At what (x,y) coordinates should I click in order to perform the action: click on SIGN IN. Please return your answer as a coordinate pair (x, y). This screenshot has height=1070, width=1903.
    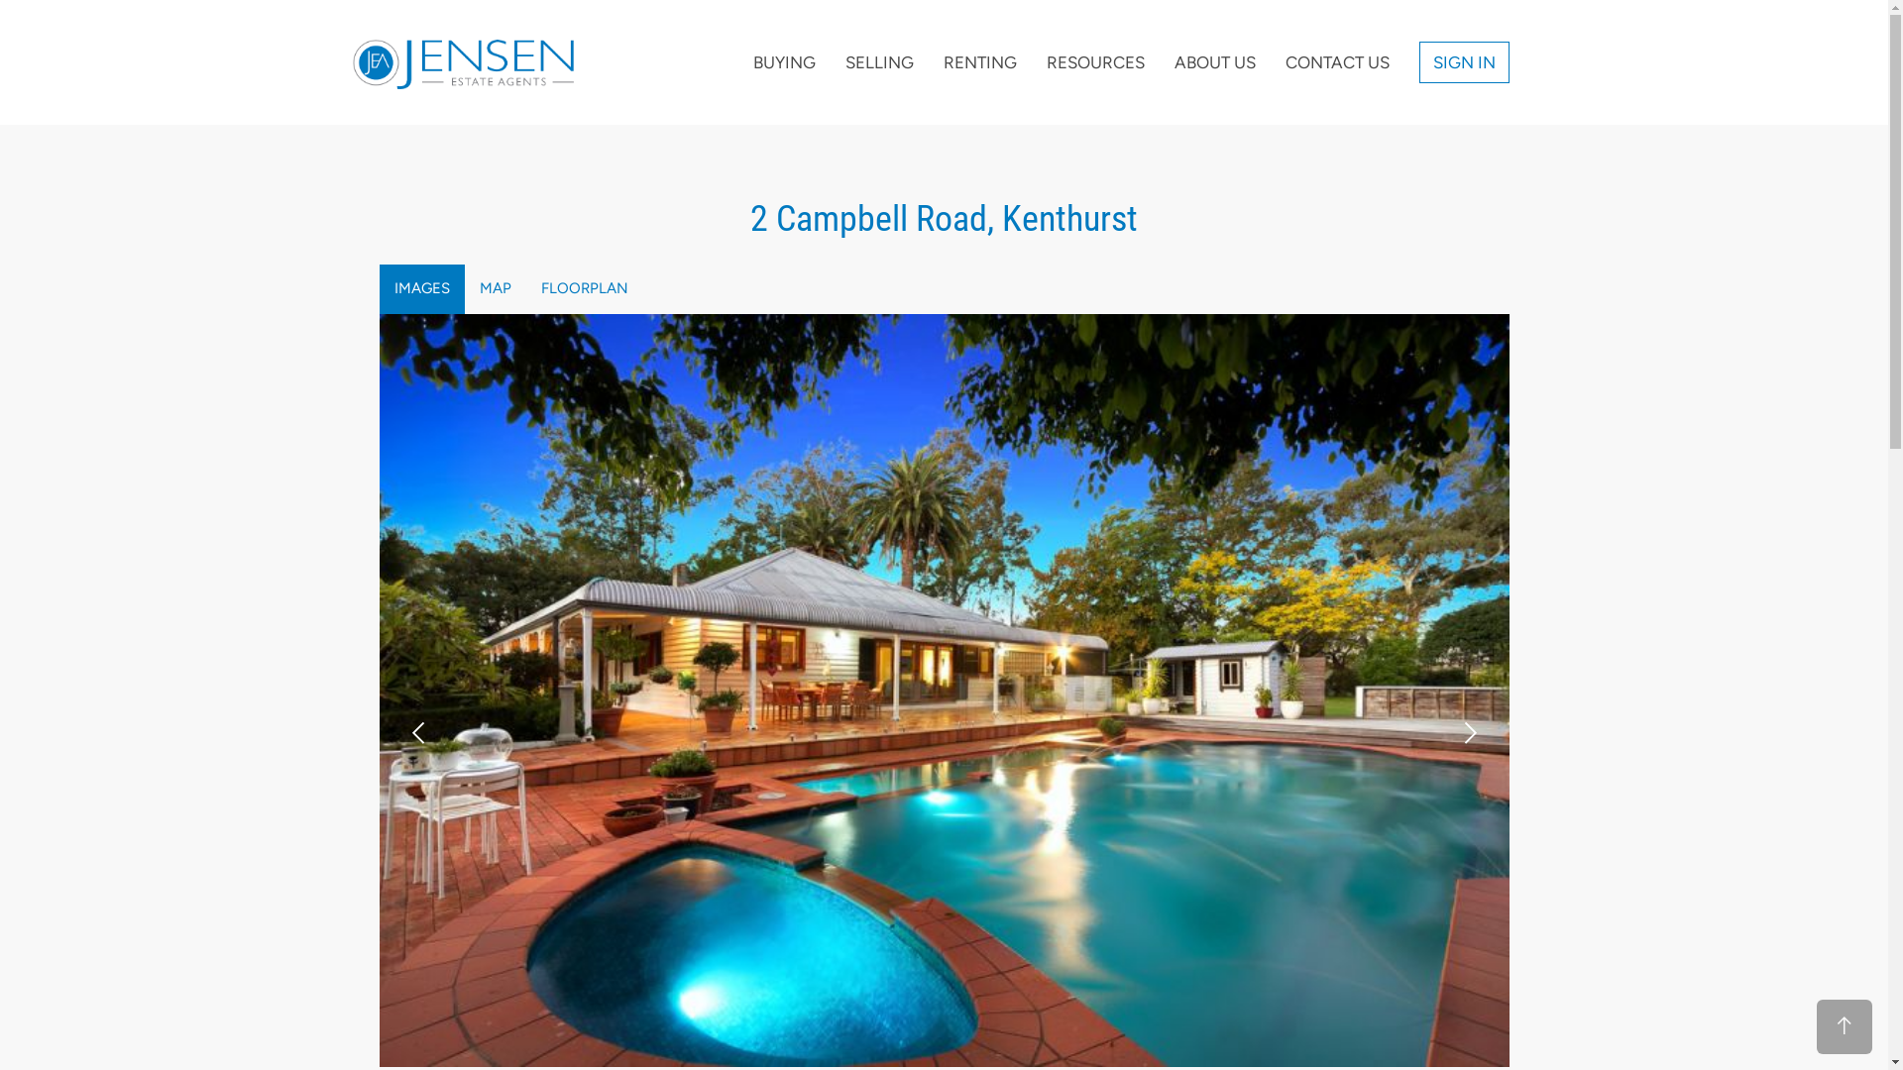
    Looking at the image, I should click on (1465, 62).